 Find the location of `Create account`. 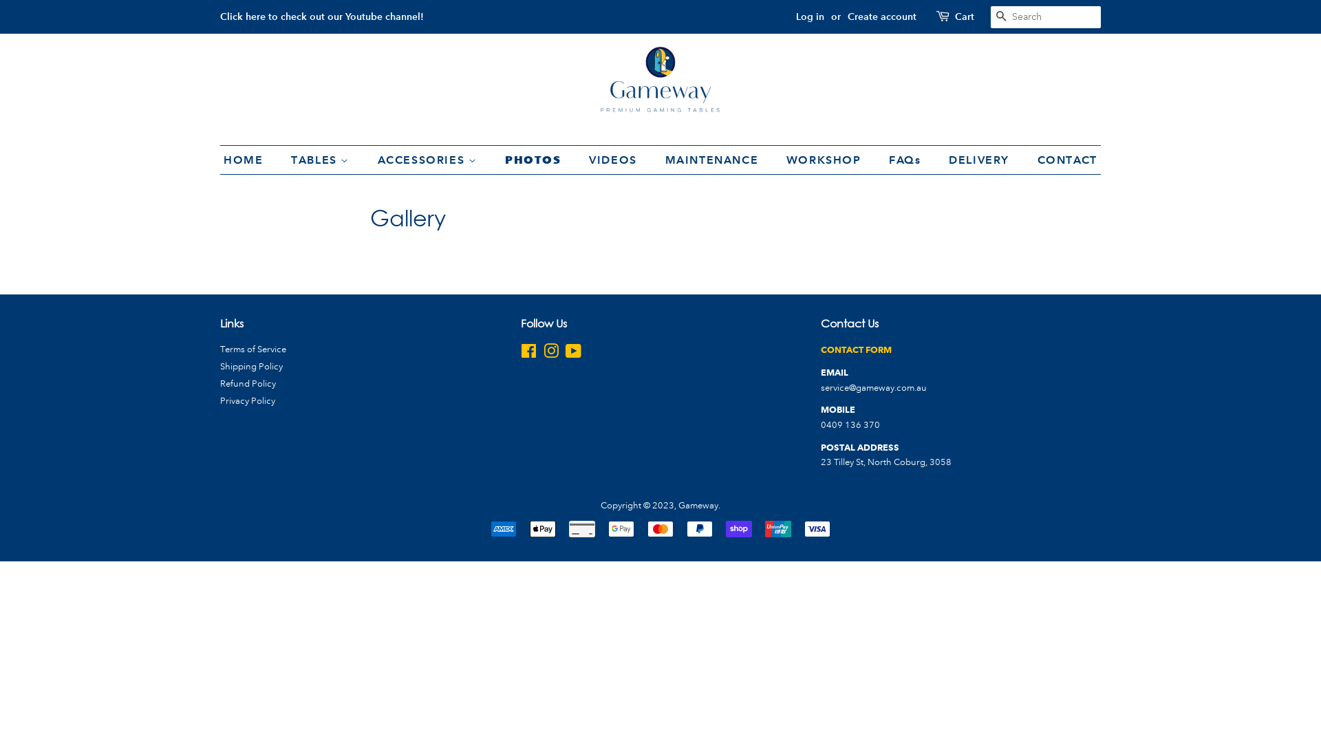

Create account is located at coordinates (882, 17).